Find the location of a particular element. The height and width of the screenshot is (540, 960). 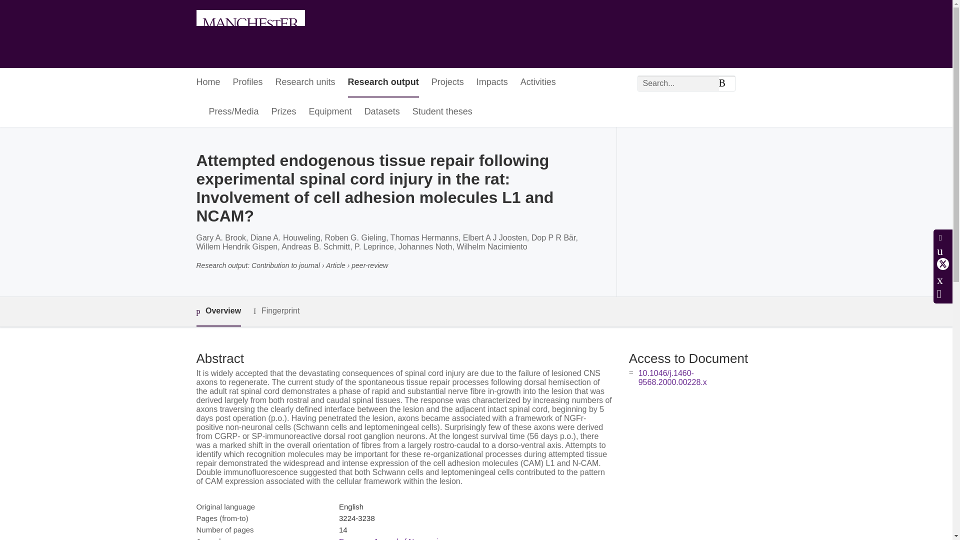

Projects is located at coordinates (447, 83).